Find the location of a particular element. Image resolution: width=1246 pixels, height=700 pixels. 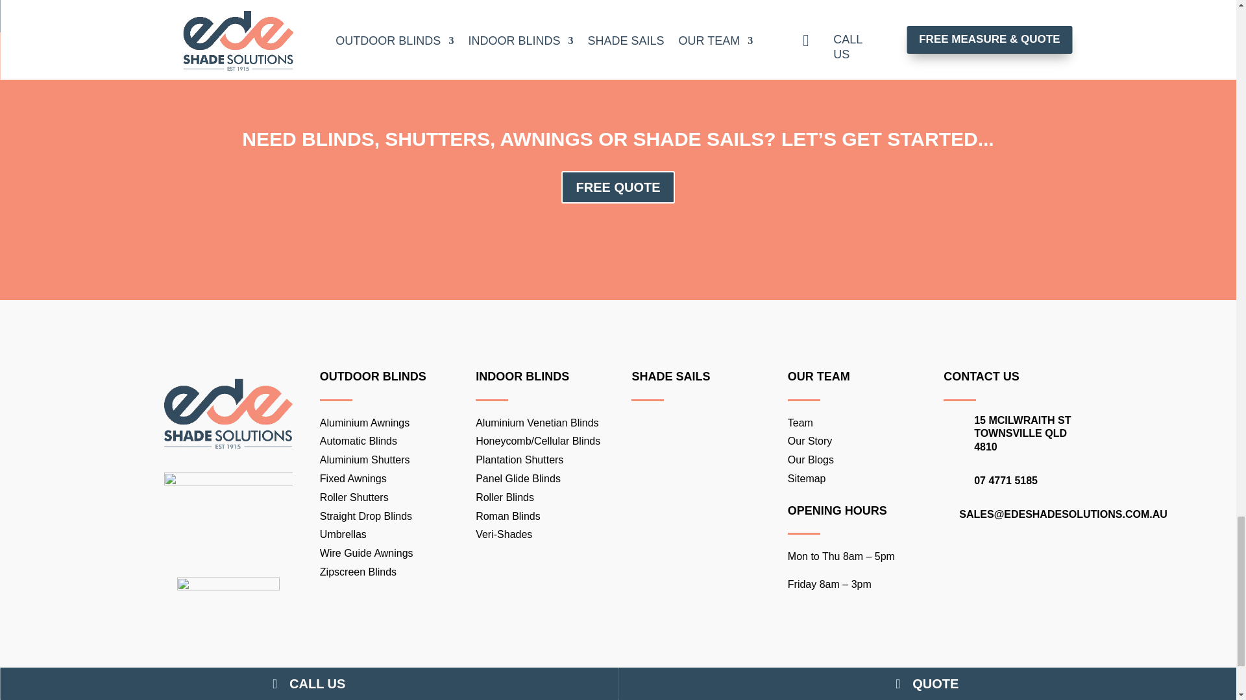

Wire Guide Awnings is located at coordinates (367, 552).